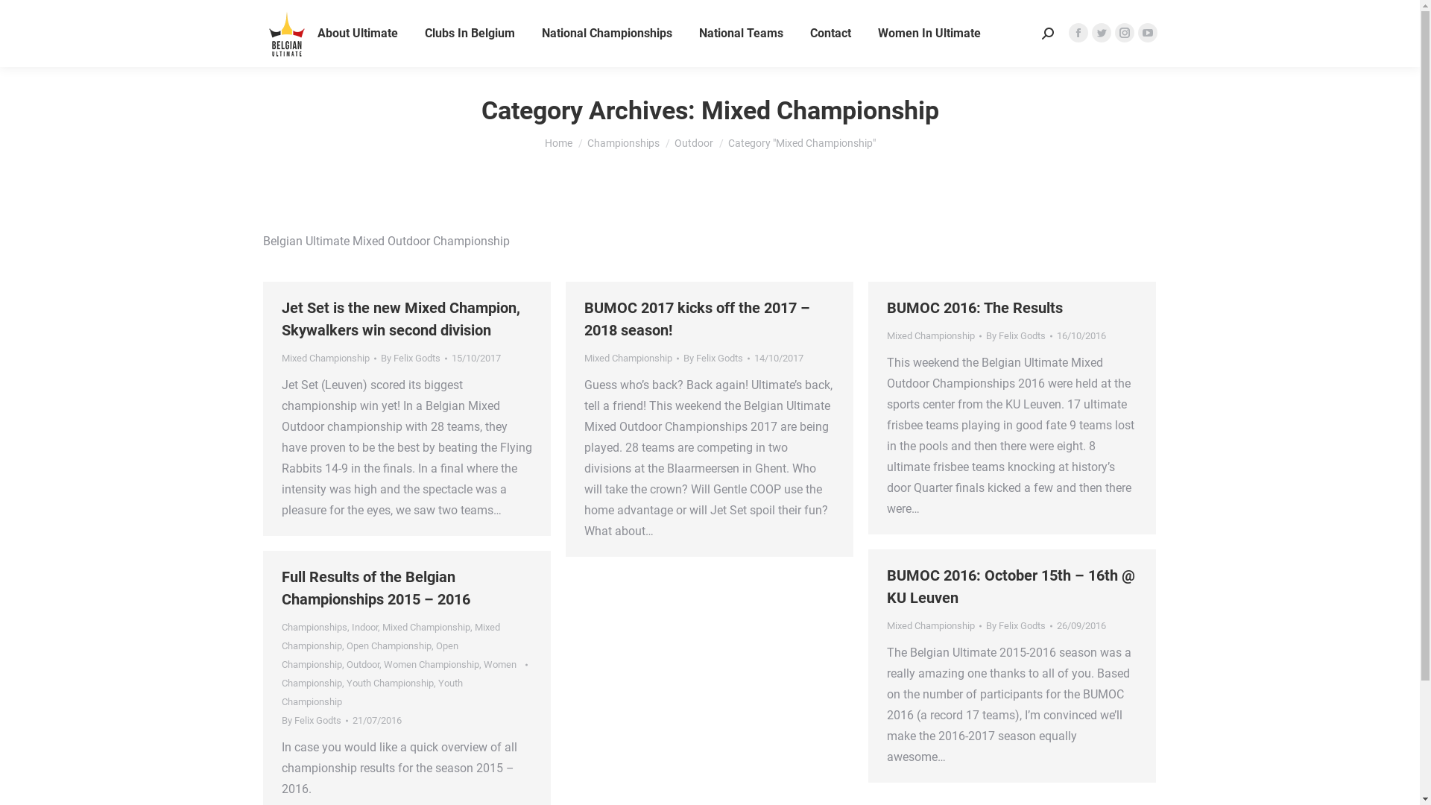 The width and height of the screenshot is (1431, 805). Describe the element at coordinates (1018, 335) in the screenshot. I see `By Felix Godts` at that location.